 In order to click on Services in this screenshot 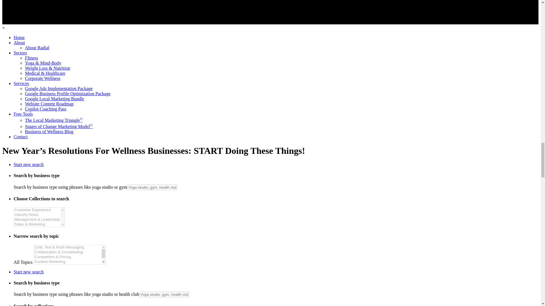, I will do `click(21, 83)`.